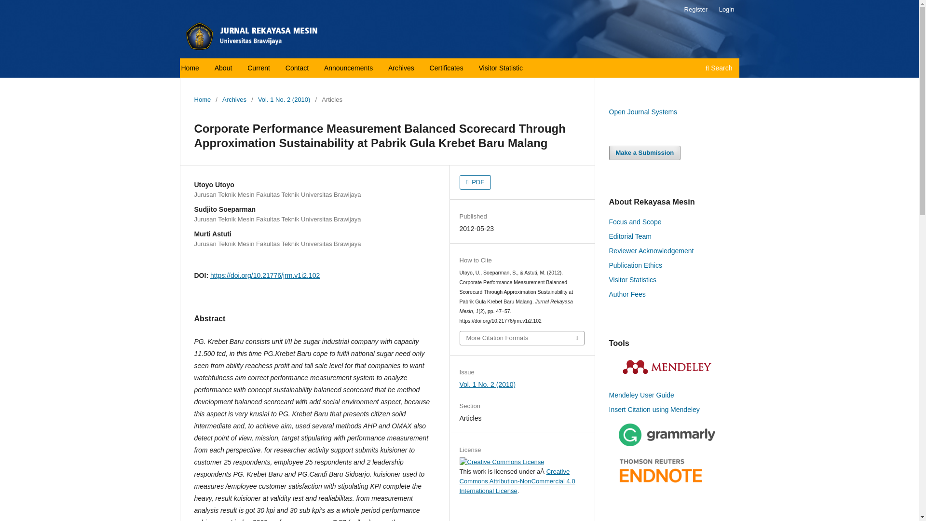  Describe the element at coordinates (297, 68) in the screenshot. I see `Contact` at that location.